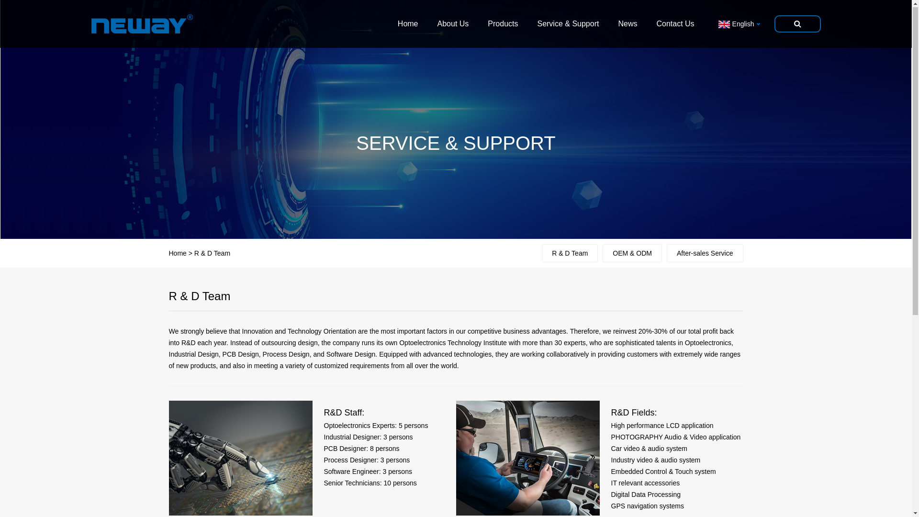 This screenshot has width=919, height=517. I want to click on Home, so click(408, 24).